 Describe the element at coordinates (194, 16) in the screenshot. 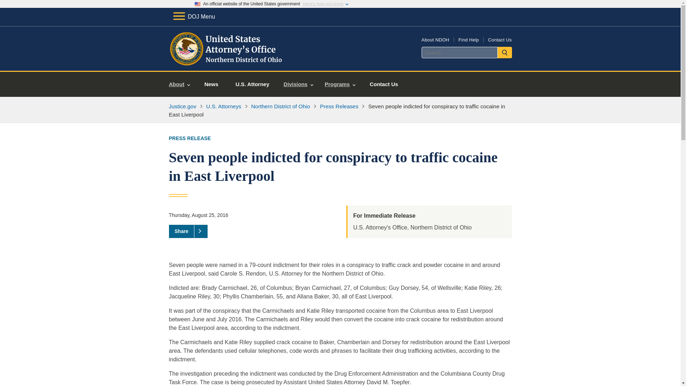

I see `DOJ Menu` at that location.